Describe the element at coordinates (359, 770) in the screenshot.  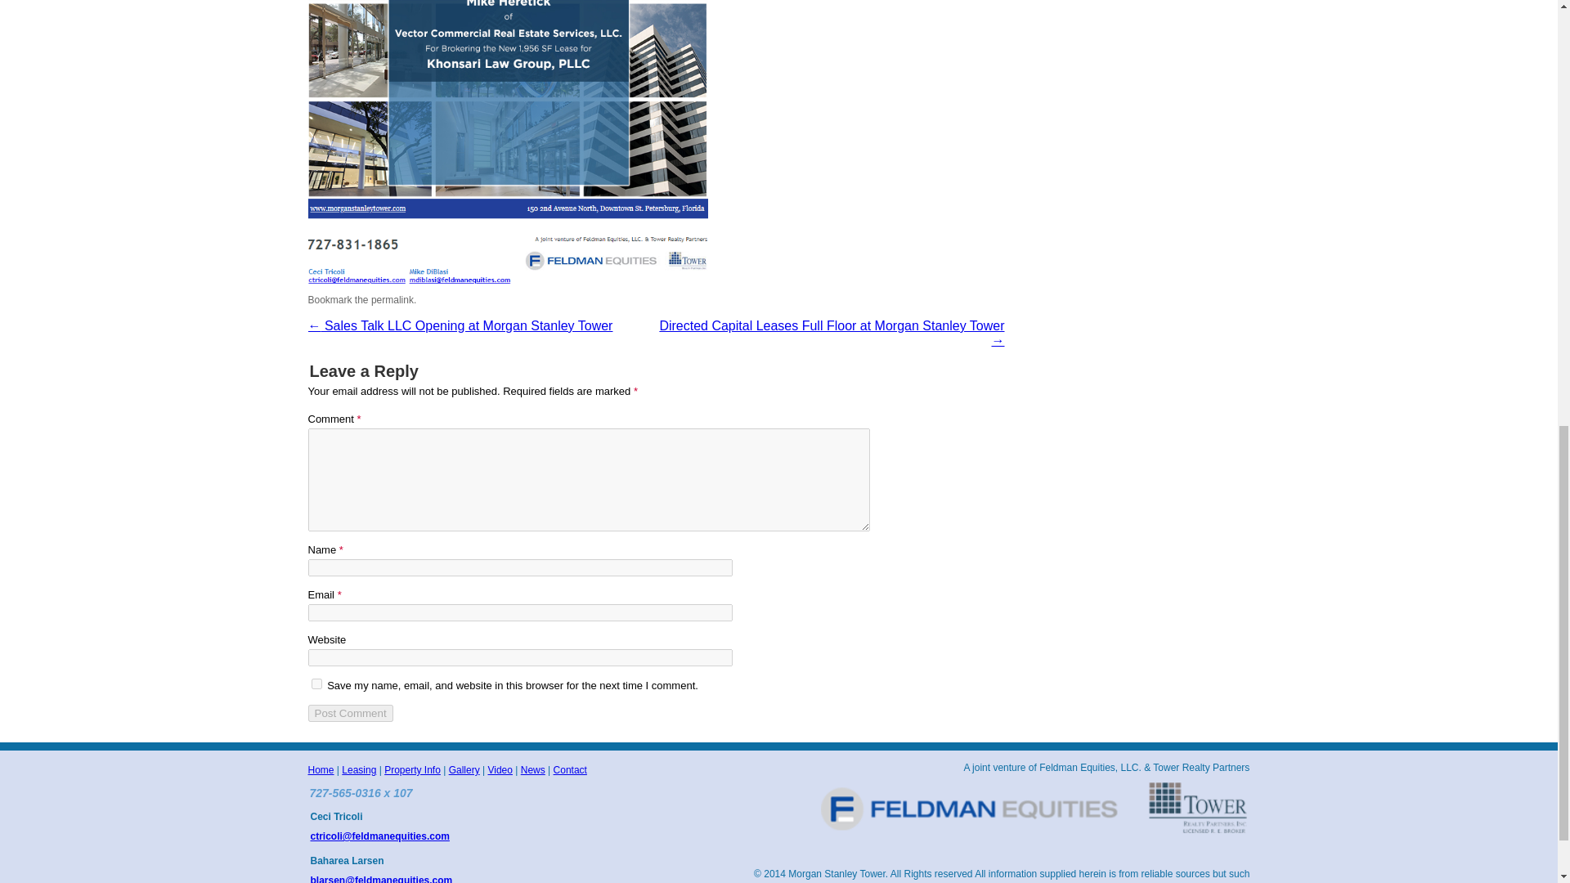
I see `Leasing` at that location.